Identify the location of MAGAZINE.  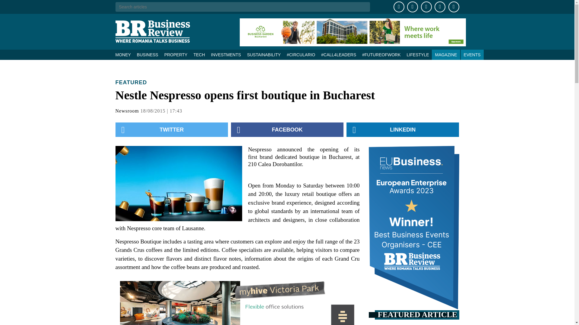
(446, 55).